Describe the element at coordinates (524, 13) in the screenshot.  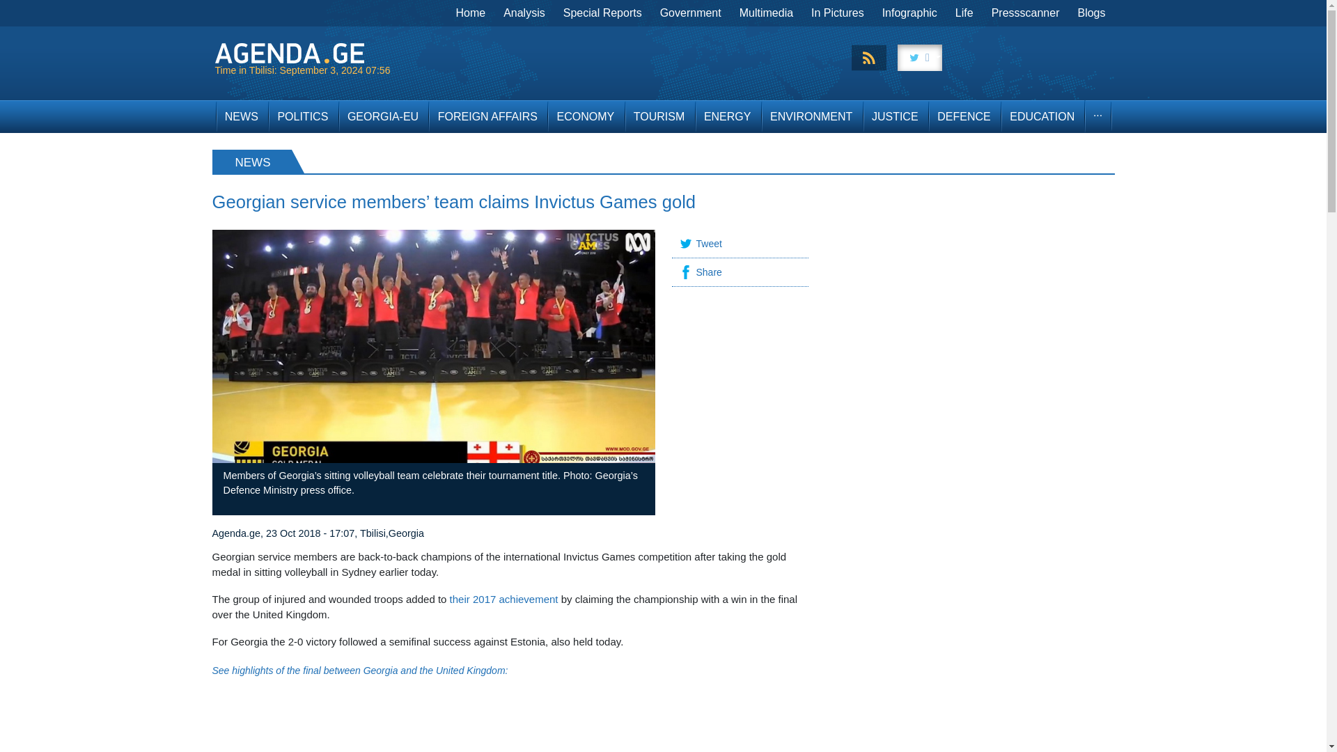
I see `Analysis` at that location.